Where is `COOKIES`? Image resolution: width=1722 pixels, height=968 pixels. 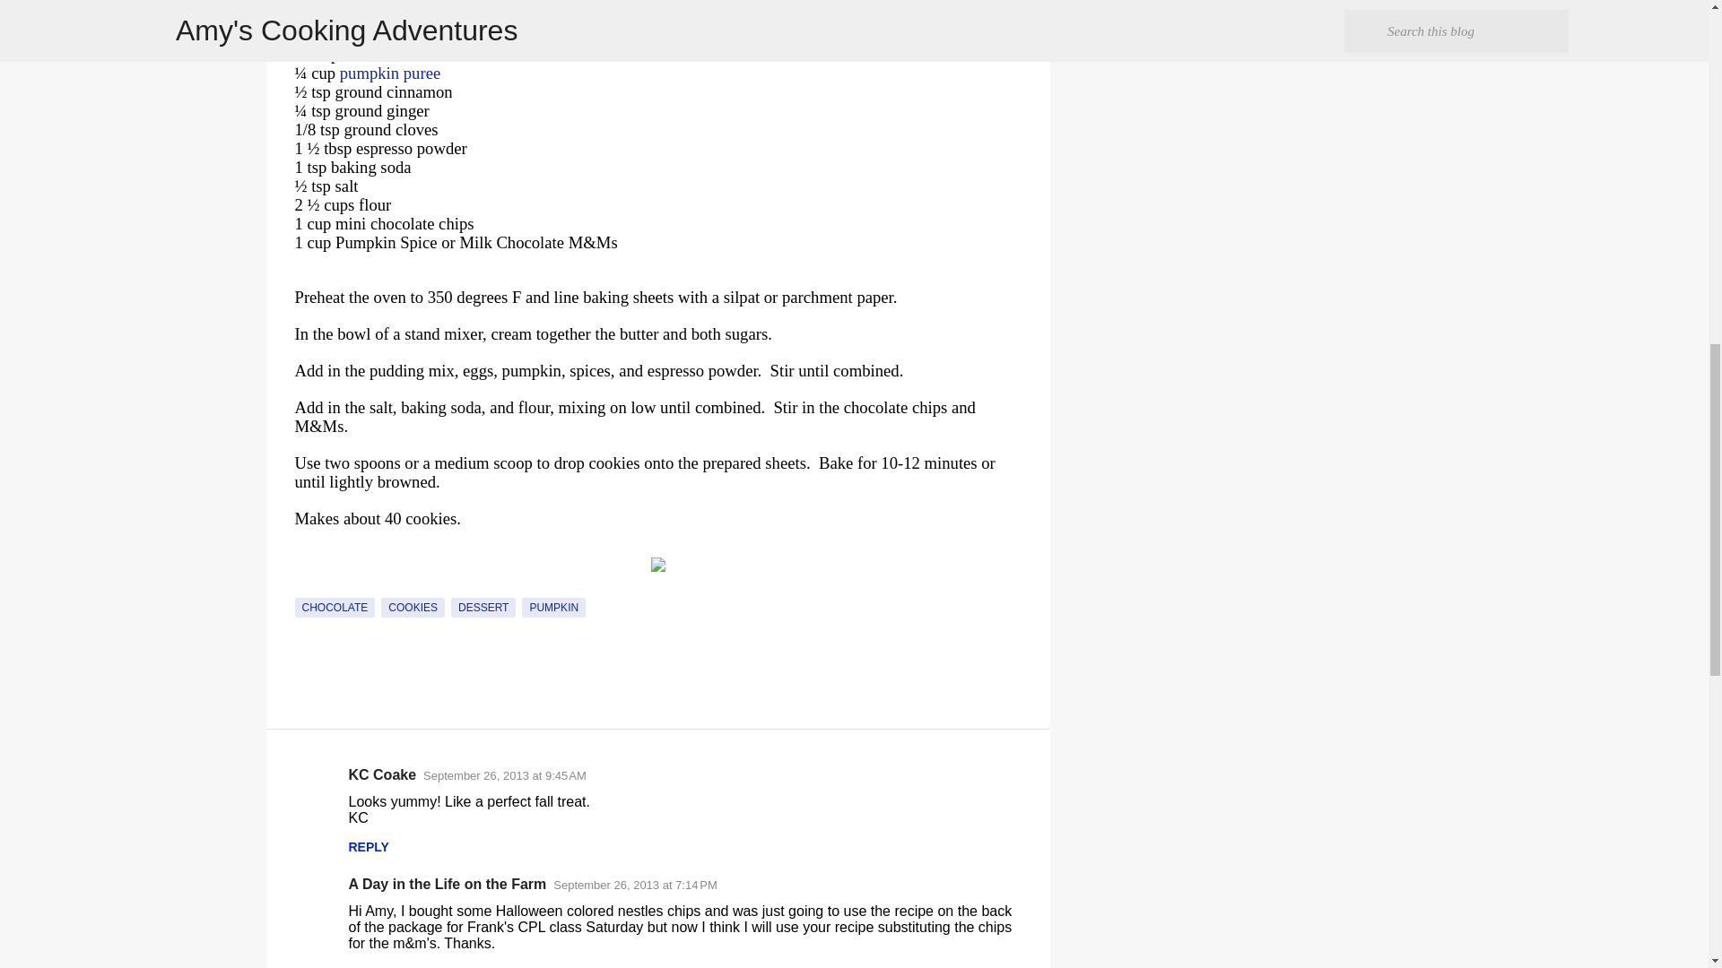
COOKIES is located at coordinates (413, 608).